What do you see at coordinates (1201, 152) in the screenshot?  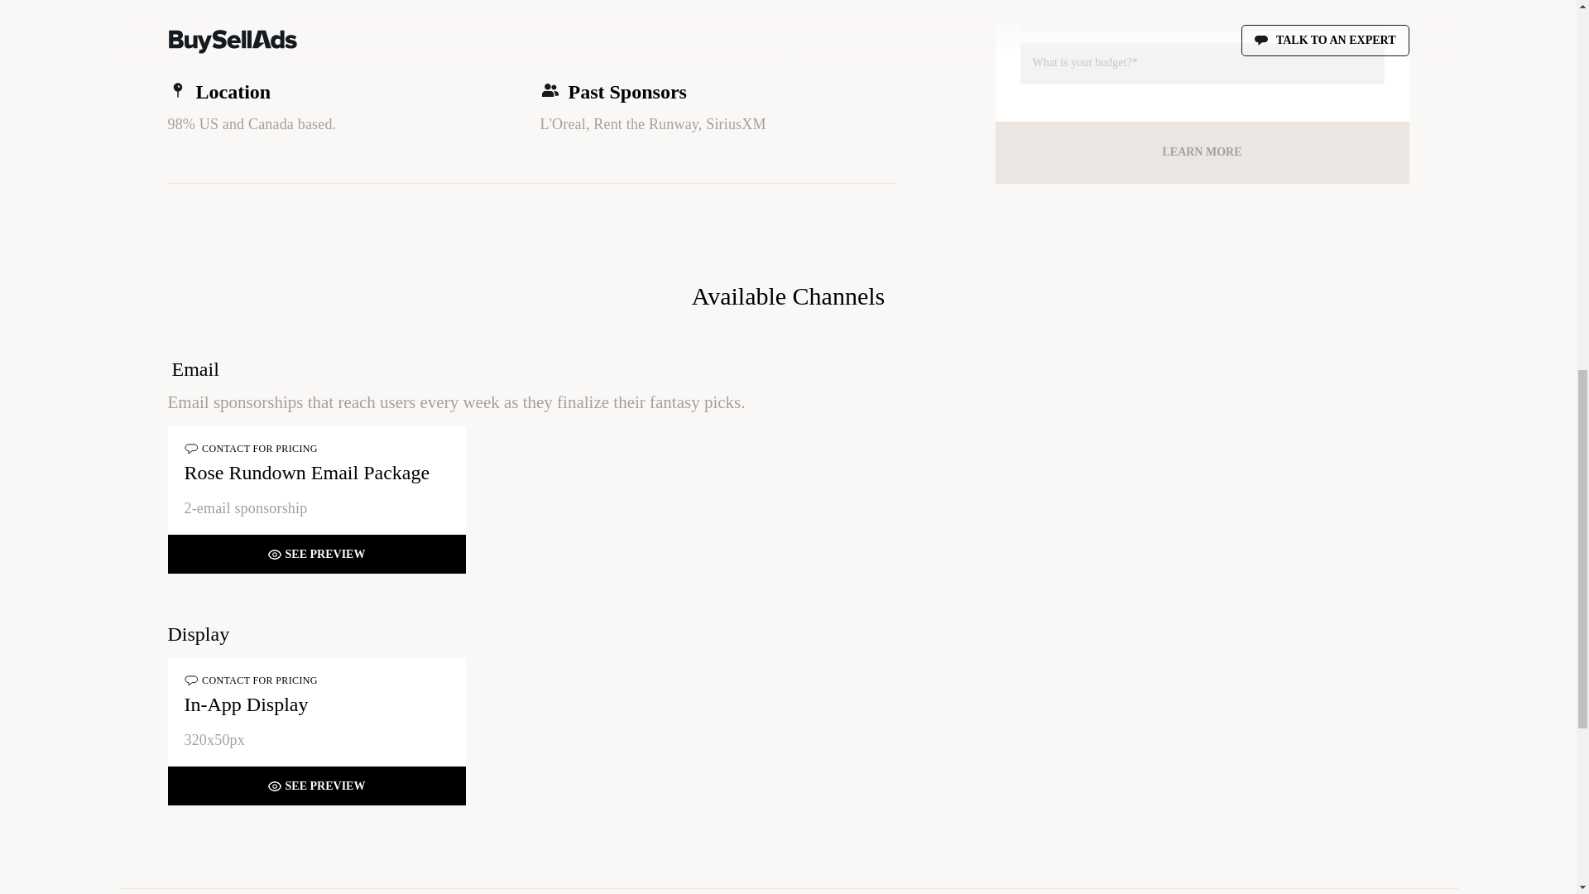 I see `Learn more` at bounding box center [1201, 152].